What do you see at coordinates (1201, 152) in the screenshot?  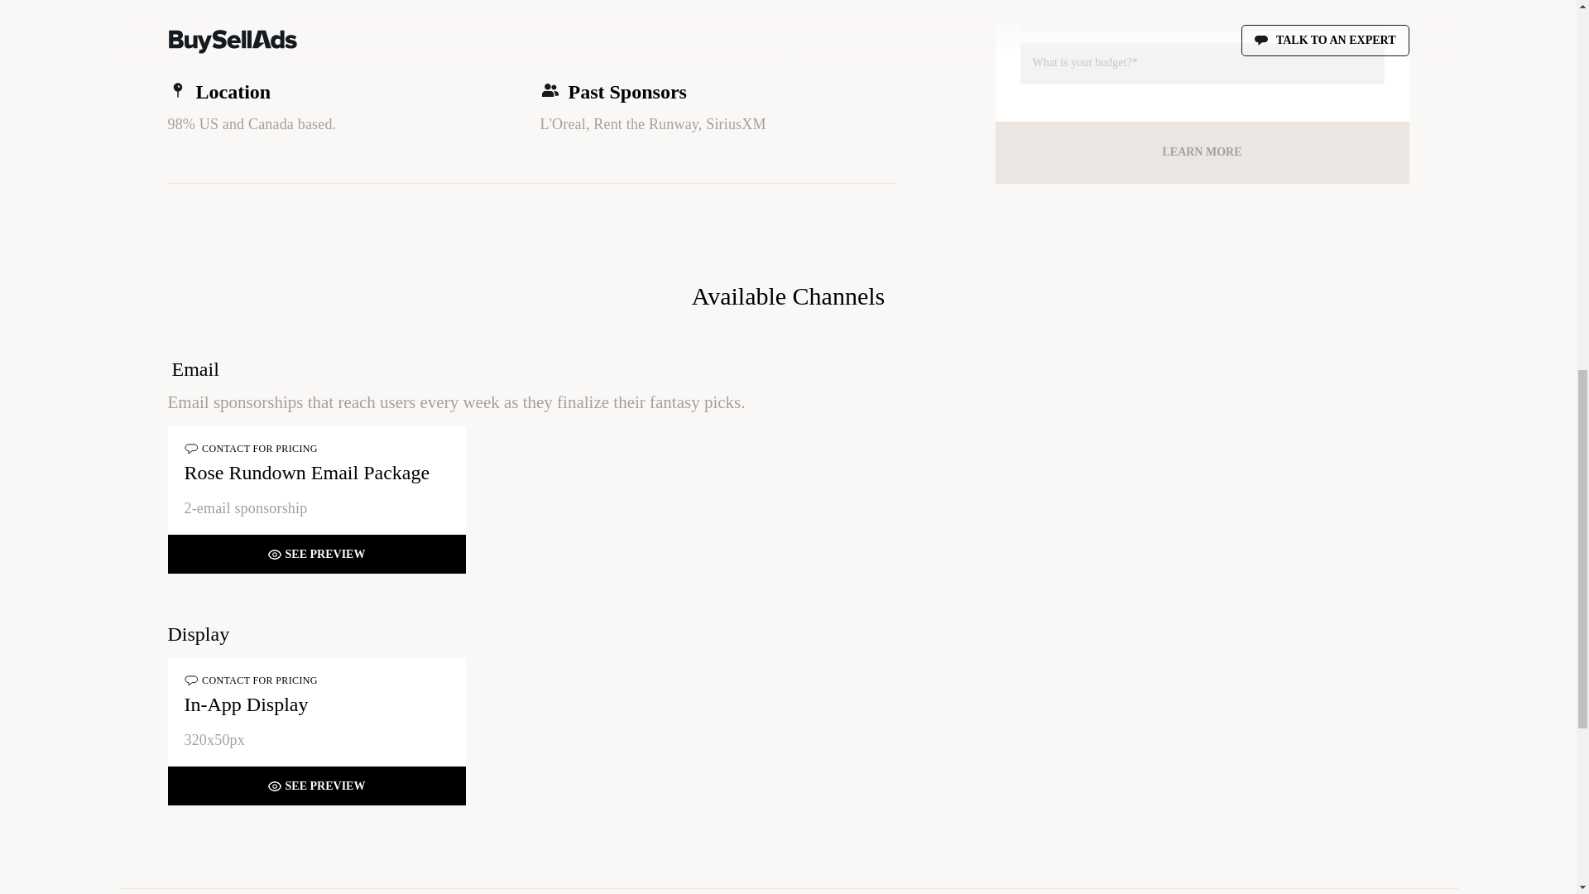 I see `Learn more` at bounding box center [1201, 152].